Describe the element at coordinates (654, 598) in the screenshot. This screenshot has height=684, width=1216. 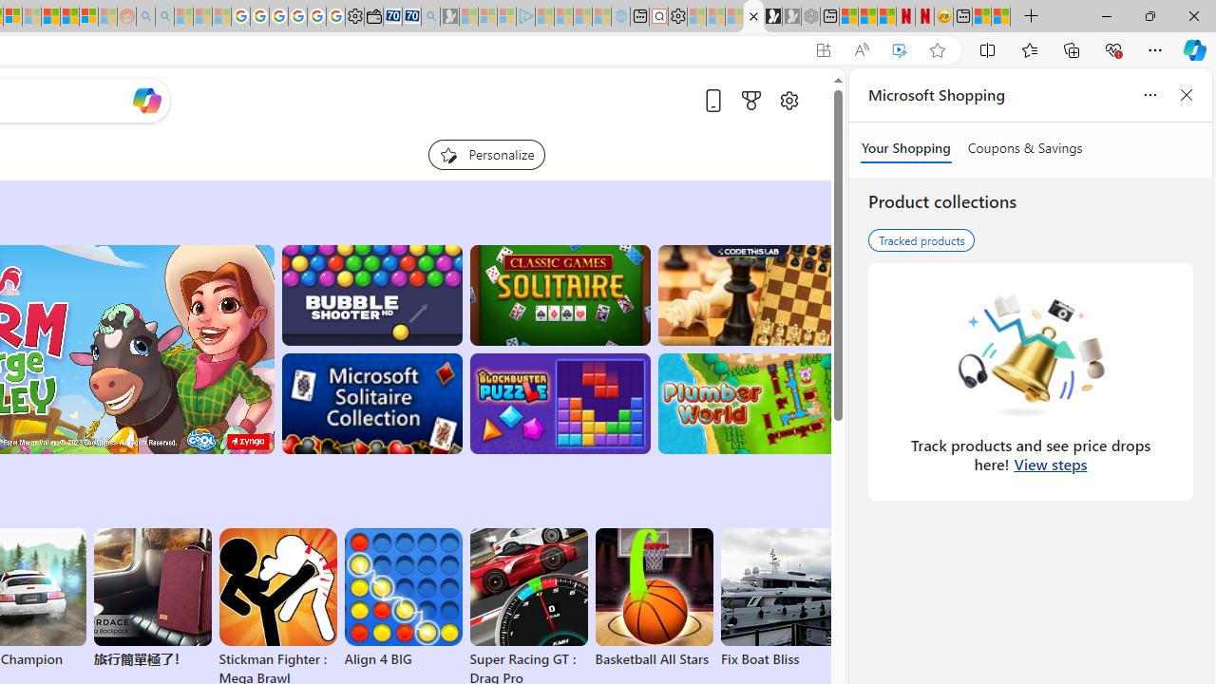
I see `Basketball All Stars` at that location.